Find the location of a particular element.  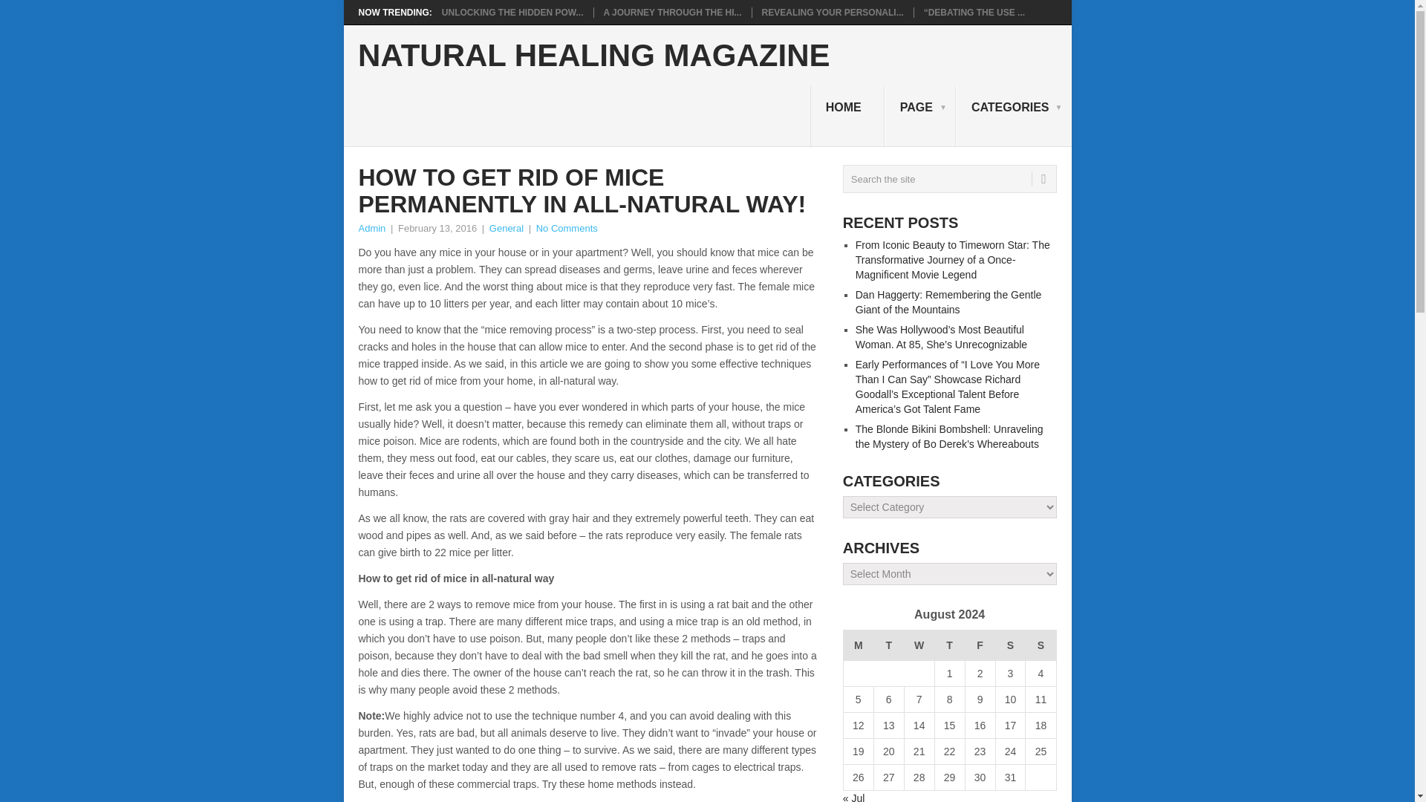

General is located at coordinates (506, 229).